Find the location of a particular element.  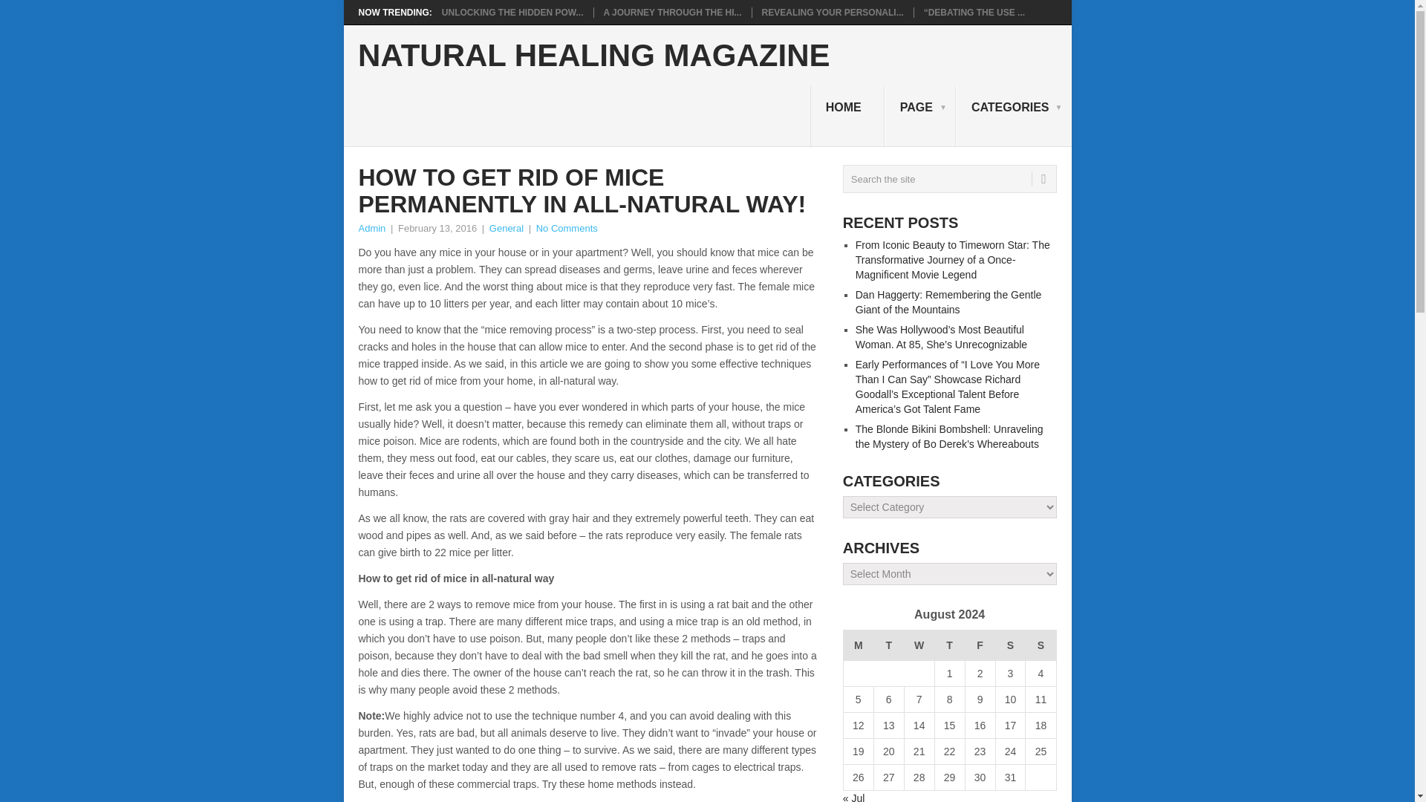

General is located at coordinates (506, 229).